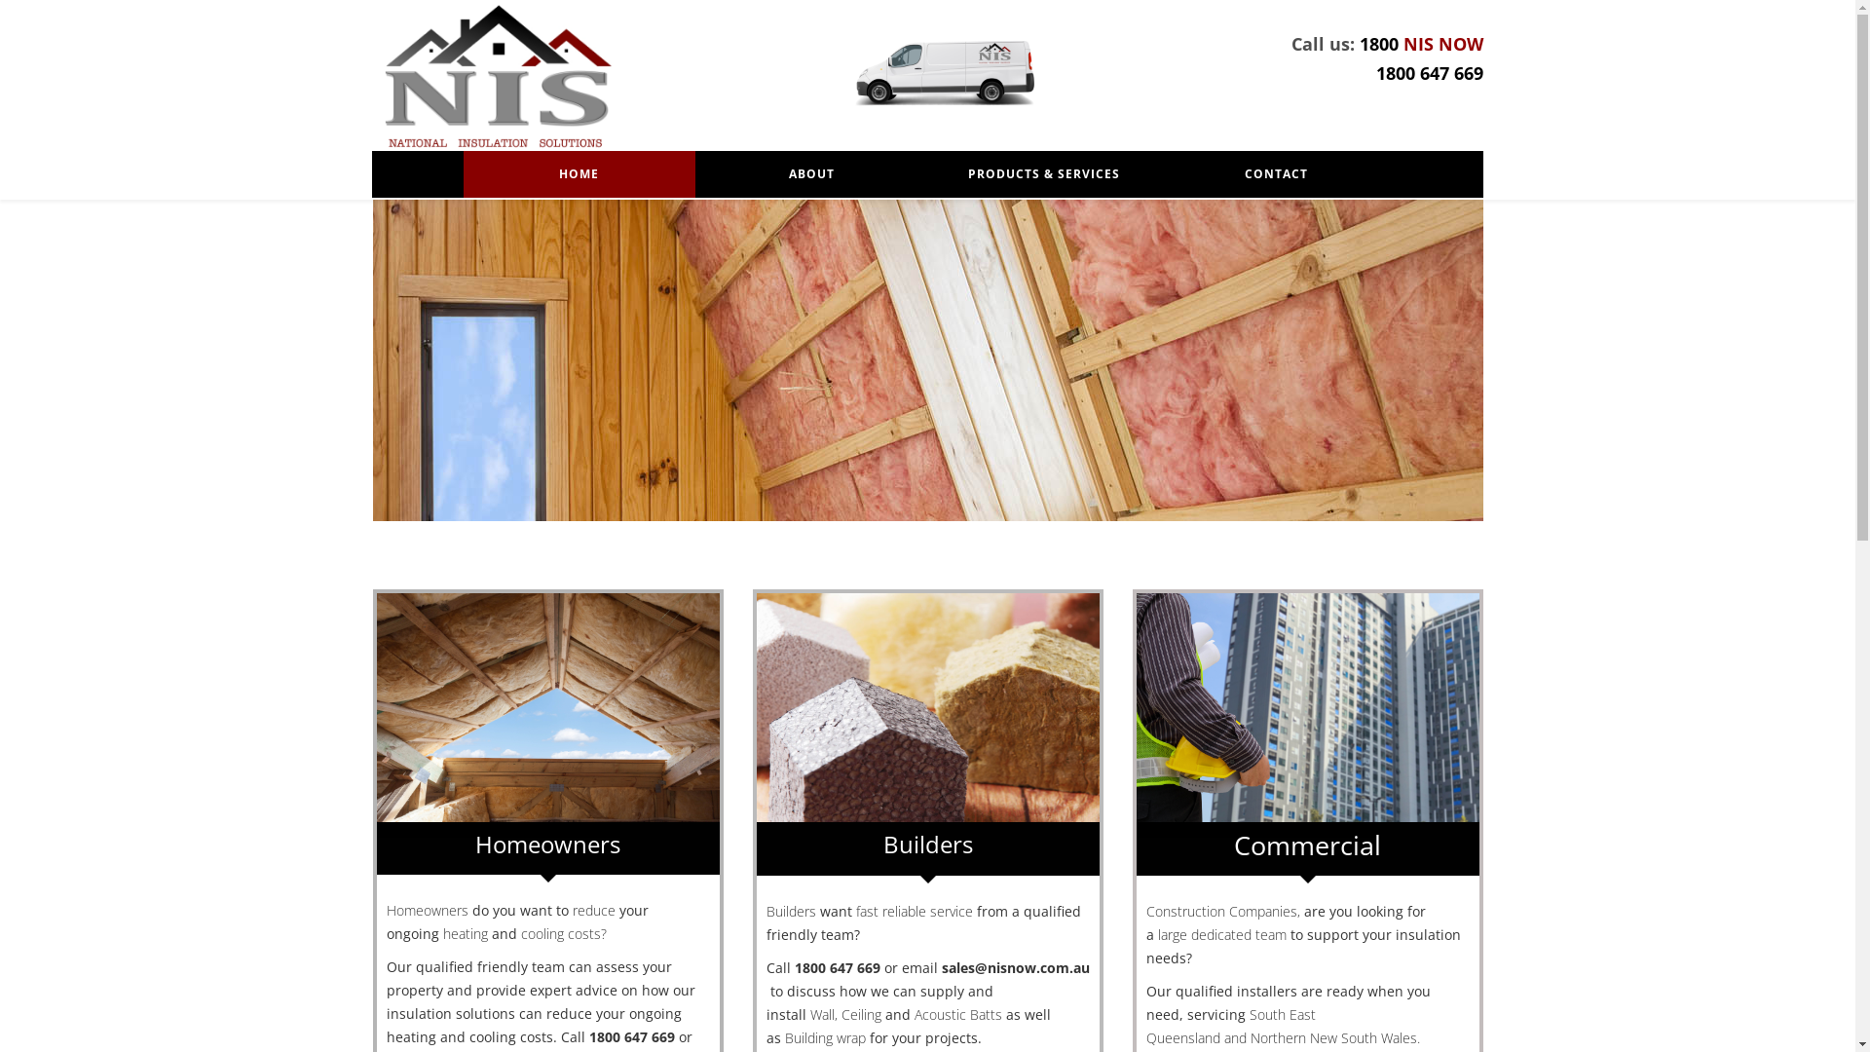  Describe the element at coordinates (579, 174) in the screenshot. I see `HOME` at that location.